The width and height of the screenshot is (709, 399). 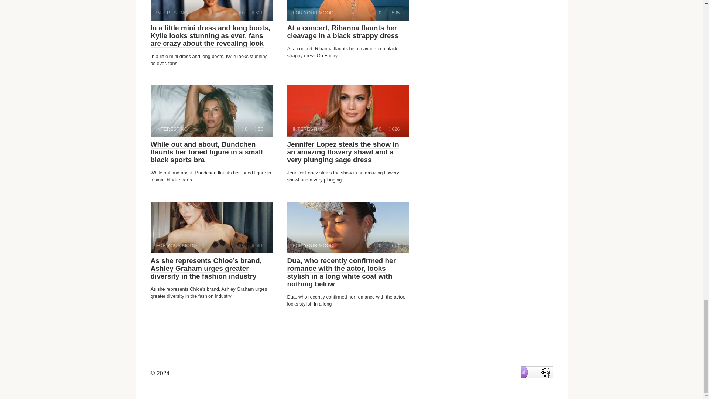 What do you see at coordinates (242, 13) in the screenshot?
I see `Comments` at bounding box center [242, 13].